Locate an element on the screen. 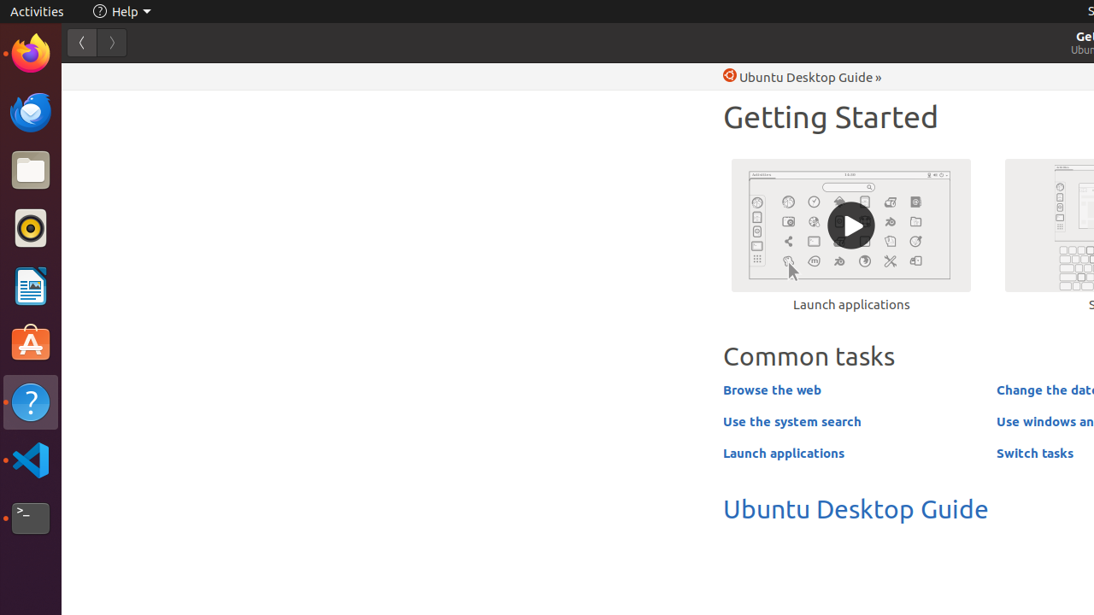 The width and height of the screenshot is (1094, 615). li.txt is located at coordinates (221, 76).